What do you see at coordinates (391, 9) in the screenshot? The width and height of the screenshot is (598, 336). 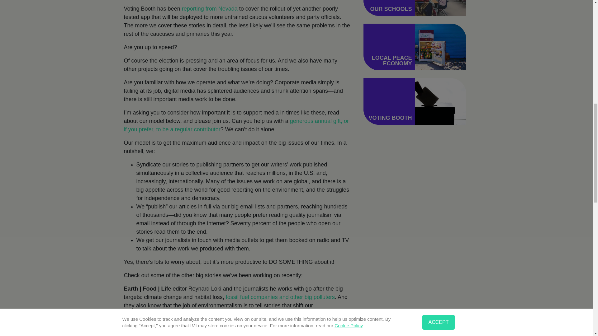 I see `OUR SCHOOLS` at bounding box center [391, 9].